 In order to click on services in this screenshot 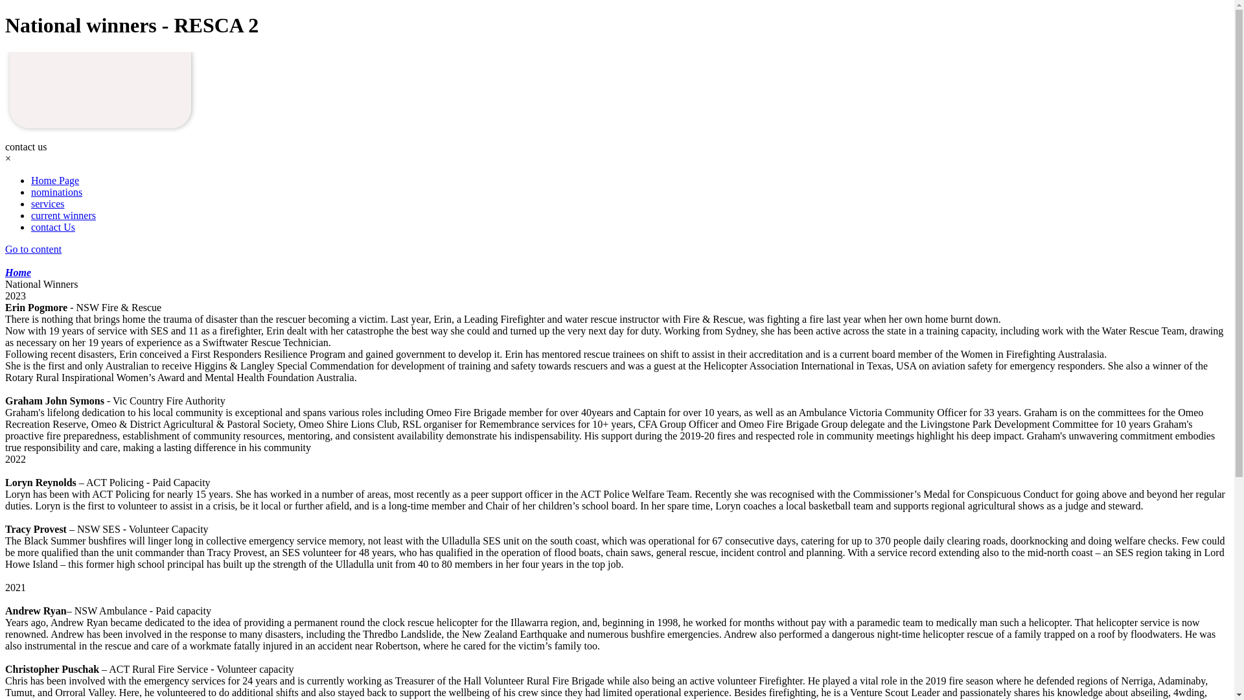, I will do `click(48, 204)`.